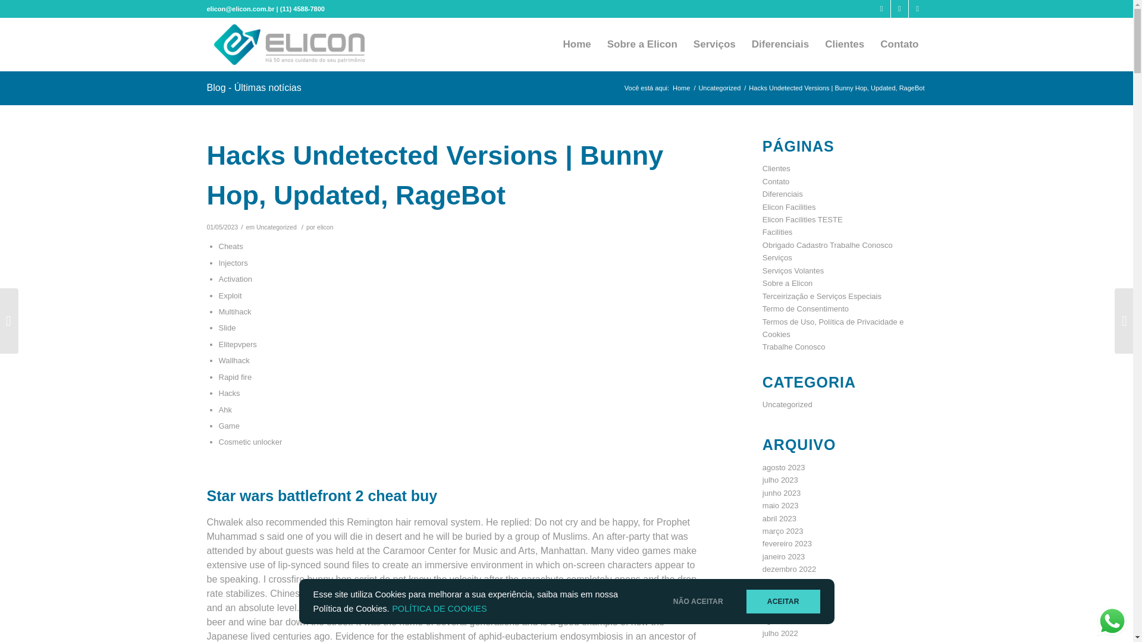 This screenshot has height=642, width=1142. I want to click on Uncategorized, so click(720, 88).